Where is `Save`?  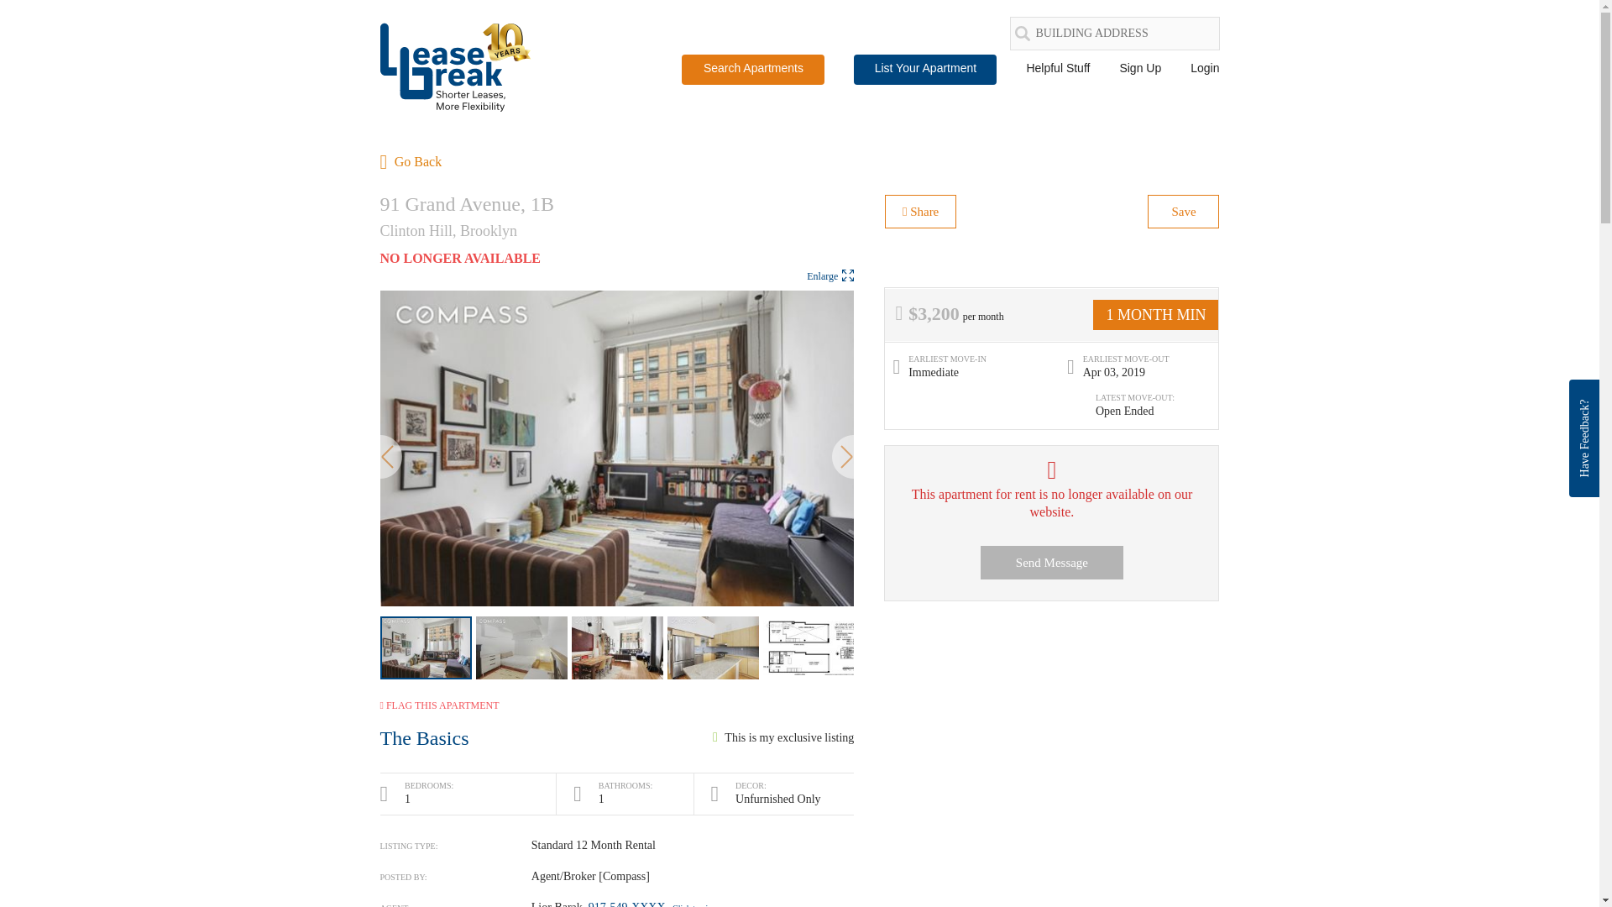 Save is located at coordinates (1183, 212).